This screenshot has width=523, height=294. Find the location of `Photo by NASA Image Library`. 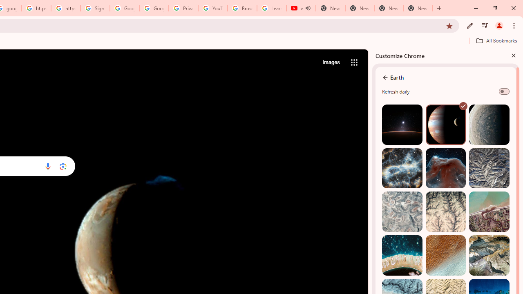

Photo by NASA Image Library is located at coordinates (445, 168).